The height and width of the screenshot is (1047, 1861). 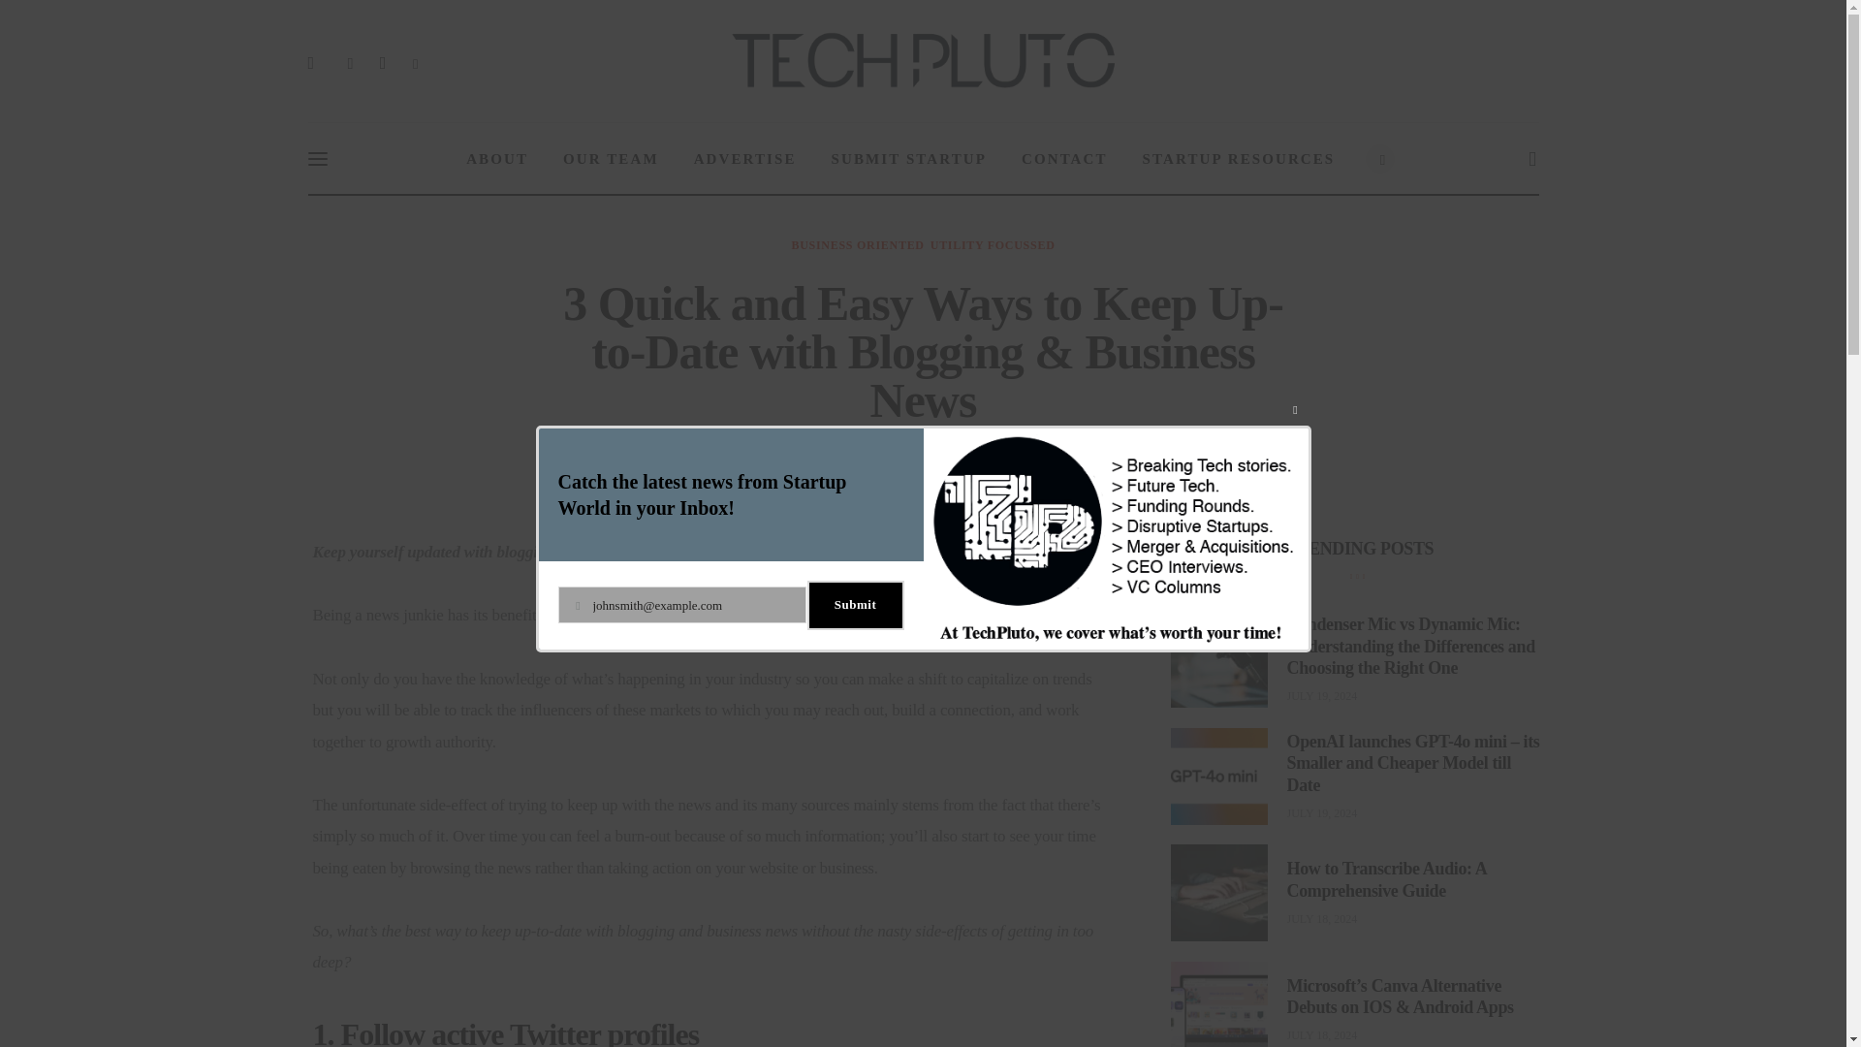 What do you see at coordinates (993, 245) in the screenshot?
I see `UTILITY FOCUSSED` at bounding box center [993, 245].